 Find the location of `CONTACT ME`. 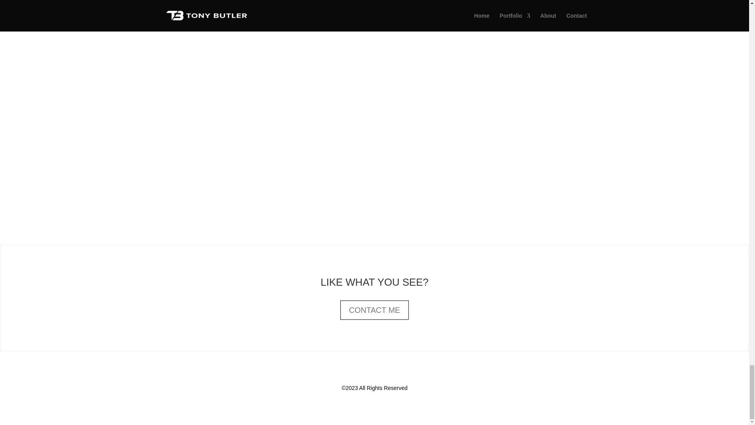

CONTACT ME is located at coordinates (374, 310).